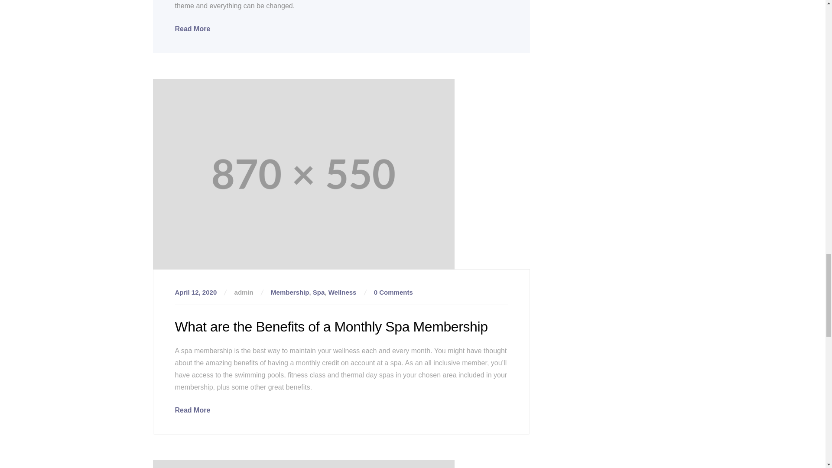 The width and height of the screenshot is (832, 468). I want to click on What are the Benefits of a Monthly Spa Membership, so click(192, 410).